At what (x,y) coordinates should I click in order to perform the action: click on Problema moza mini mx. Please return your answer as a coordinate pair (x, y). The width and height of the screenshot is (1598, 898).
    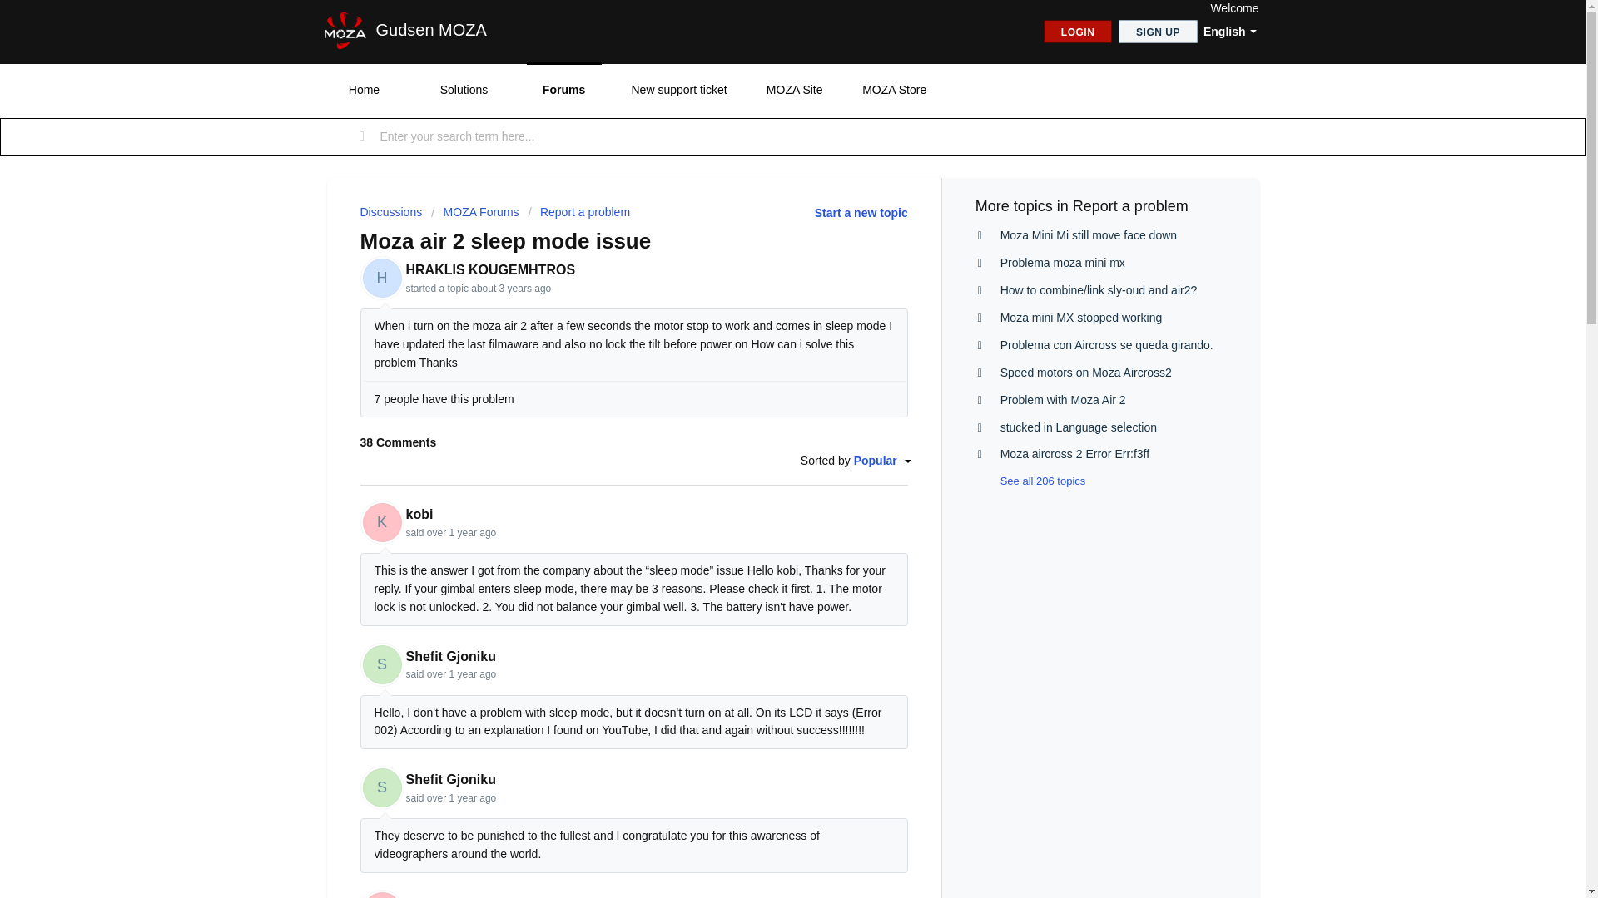
    Looking at the image, I should click on (1062, 263).